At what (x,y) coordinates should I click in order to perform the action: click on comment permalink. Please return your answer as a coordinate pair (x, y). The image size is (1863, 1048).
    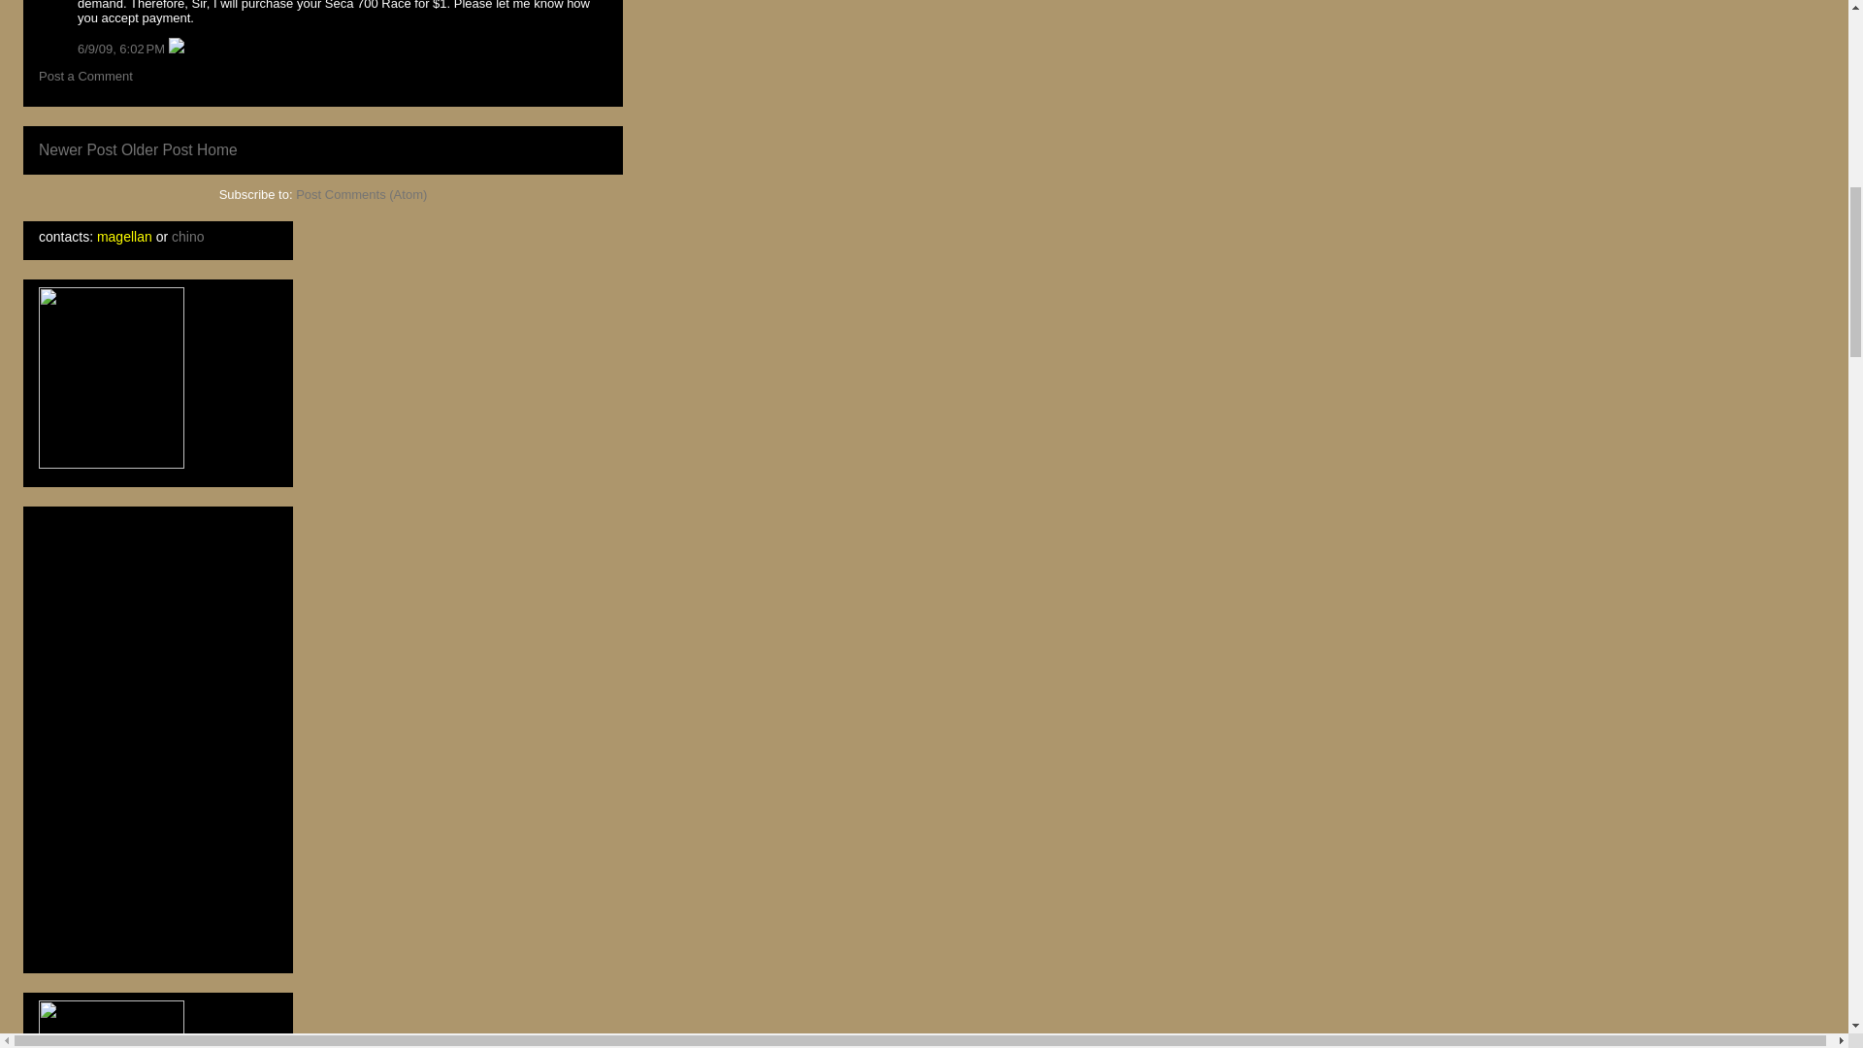
    Looking at the image, I should click on (123, 49).